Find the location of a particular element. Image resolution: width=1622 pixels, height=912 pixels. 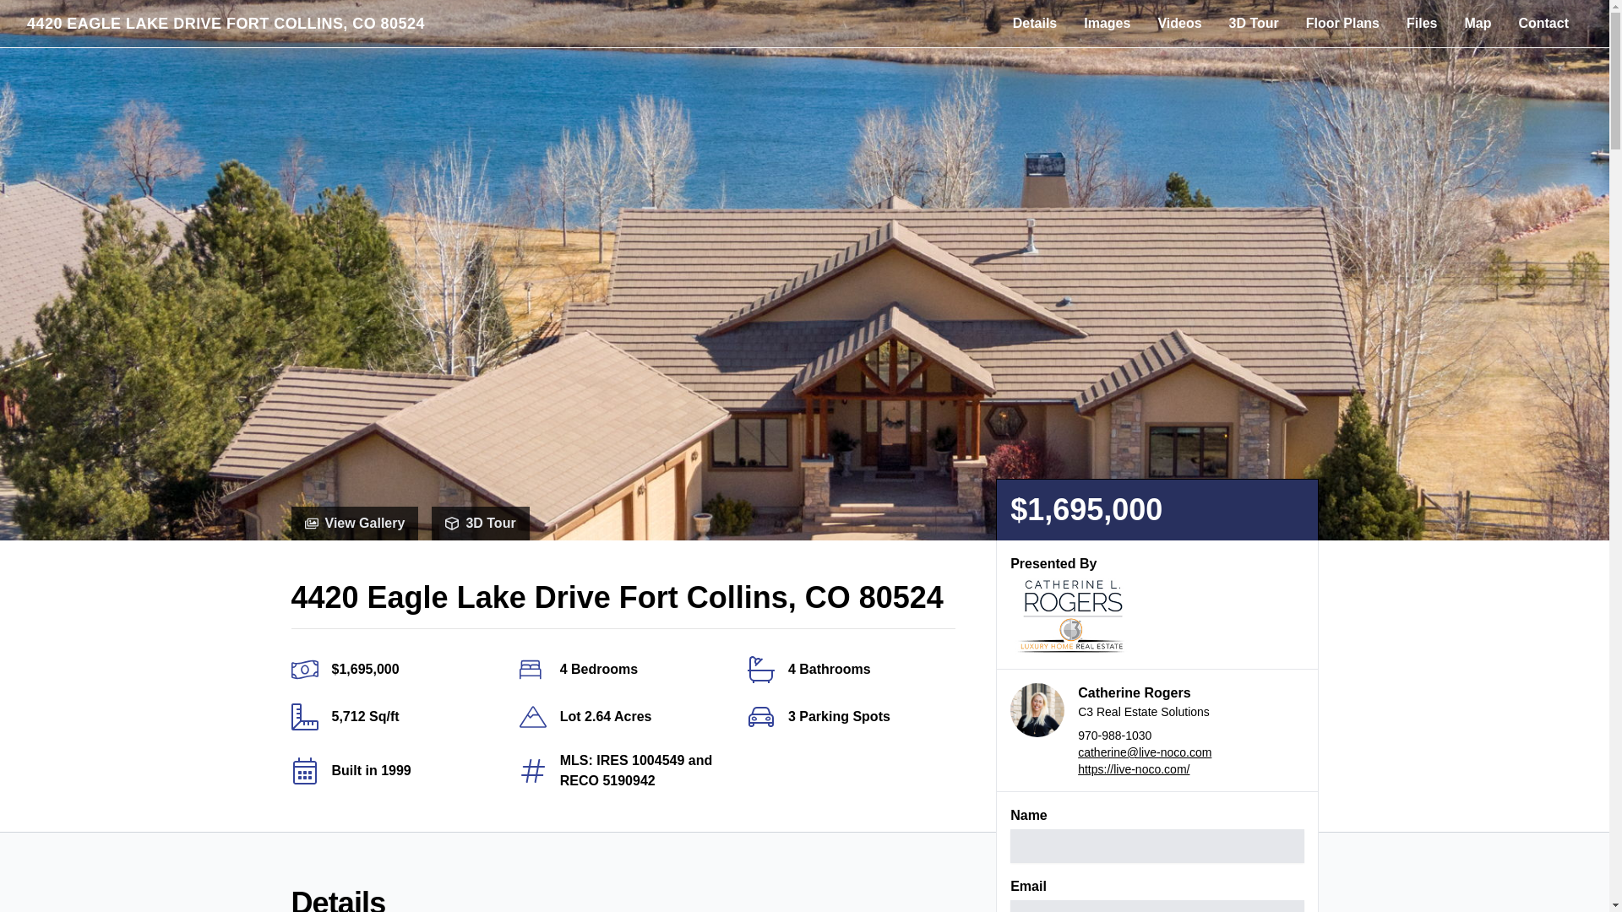

Videos is located at coordinates (1179, 23).